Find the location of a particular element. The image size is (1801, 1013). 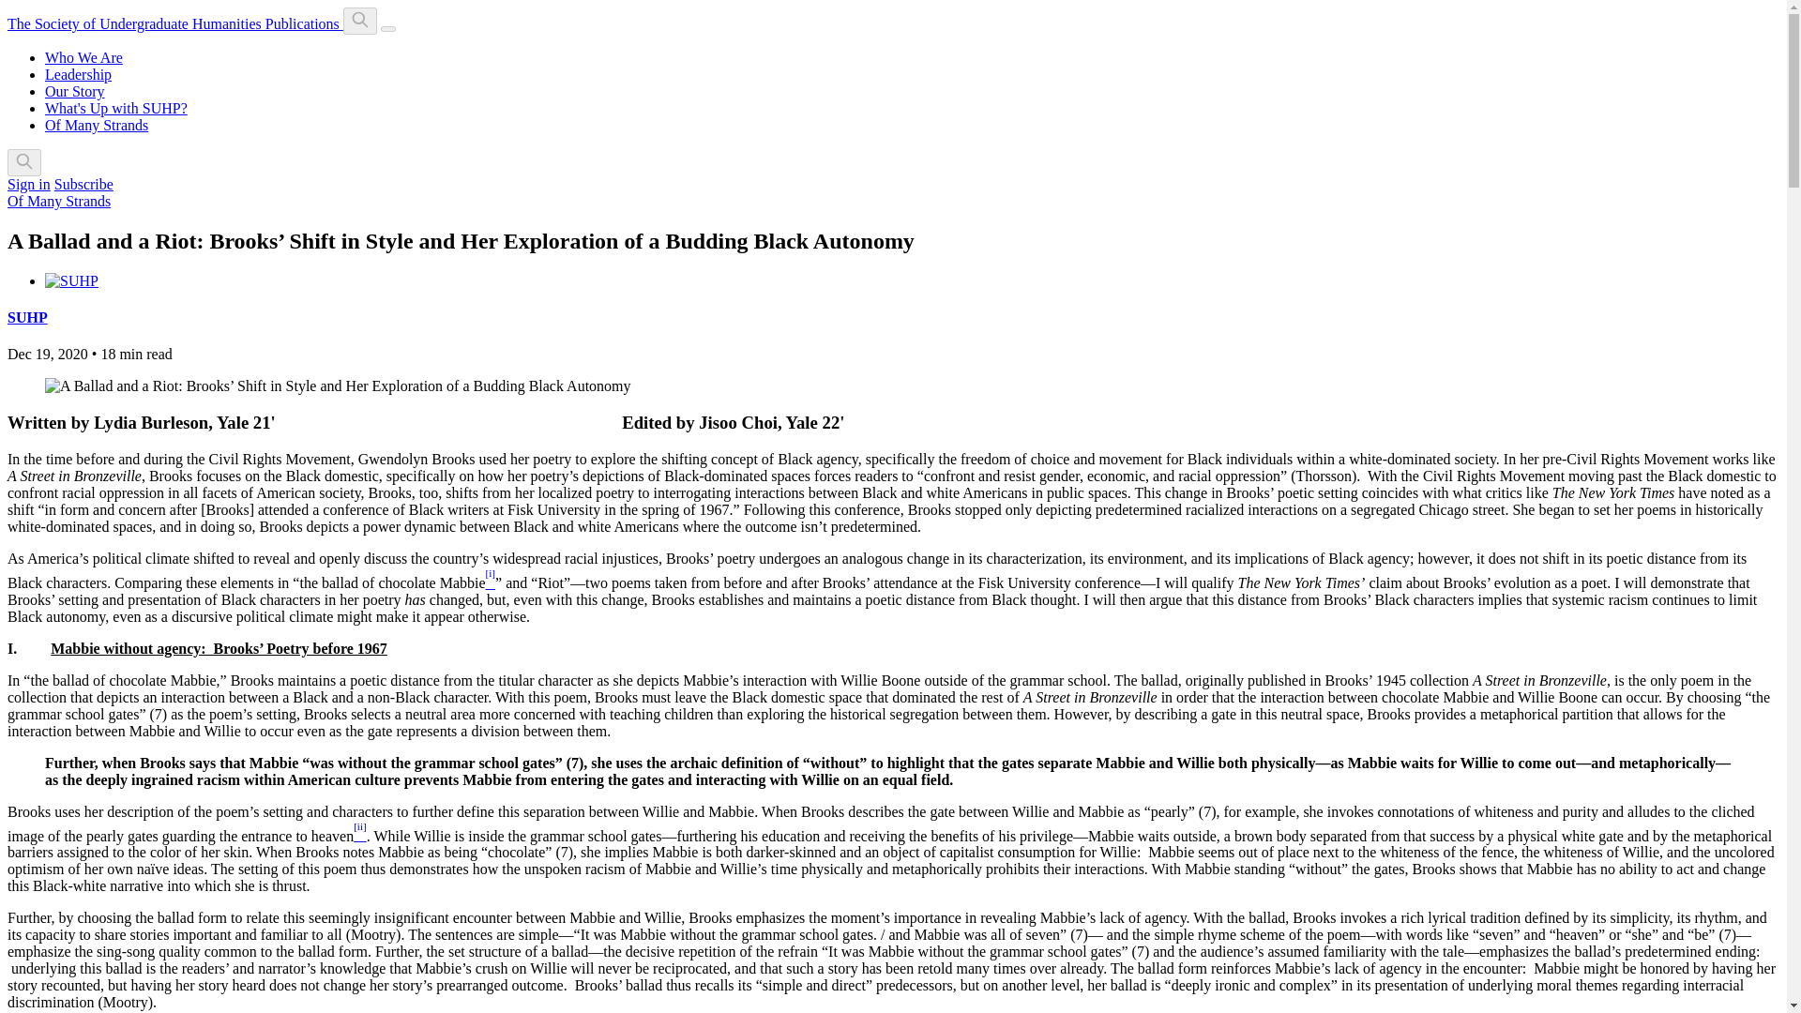

Subscribe is located at coordinates (83, 184).